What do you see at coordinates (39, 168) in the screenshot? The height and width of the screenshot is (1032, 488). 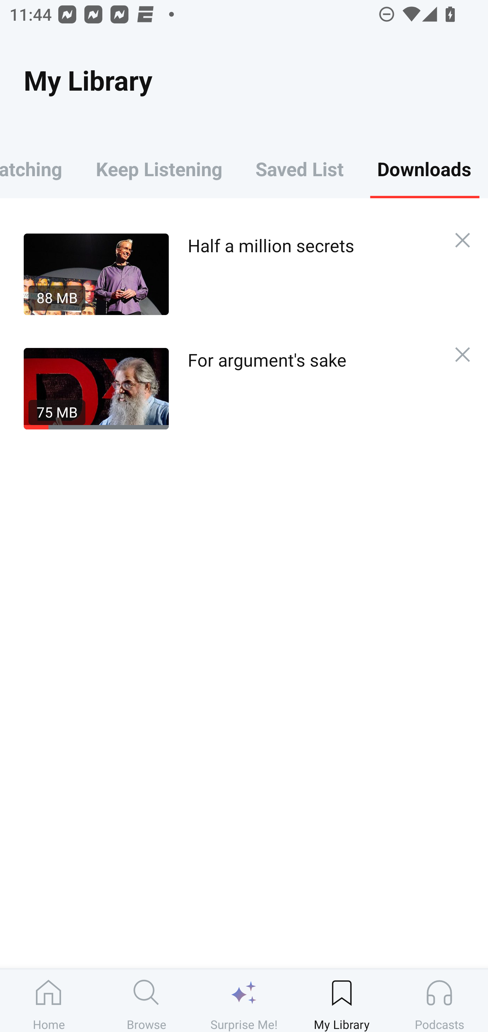 I see `Keep Watching` at bounding box center [39, 168].